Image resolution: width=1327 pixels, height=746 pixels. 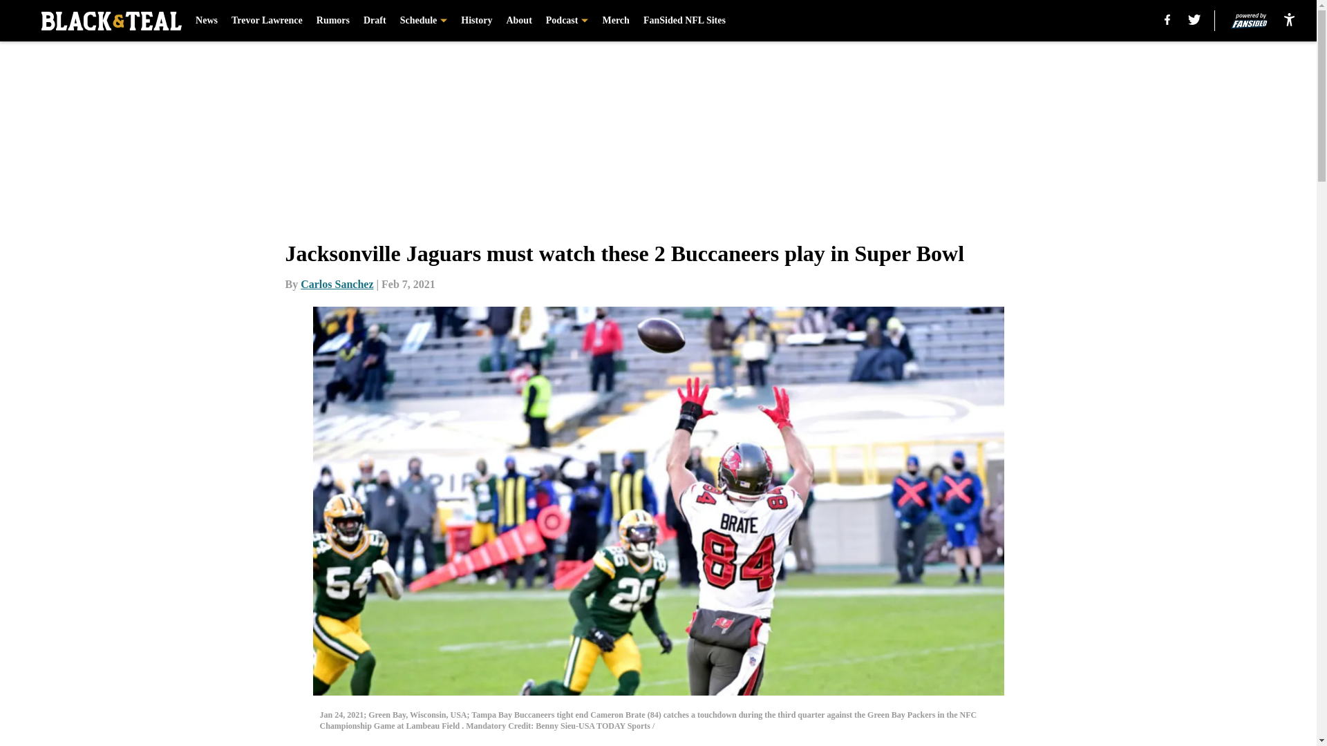 I want to click on History, so click(x=476, y=21).